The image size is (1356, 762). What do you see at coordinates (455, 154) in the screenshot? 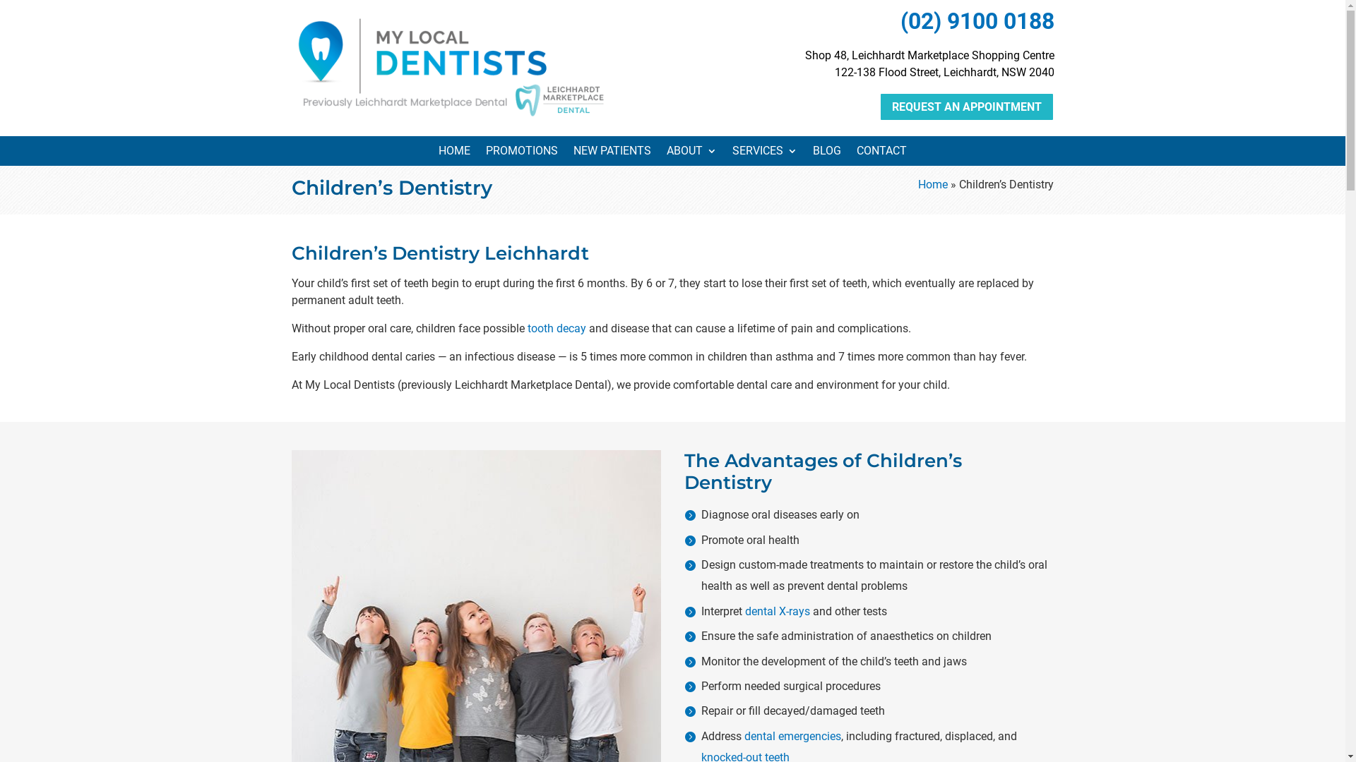
I see `HOME` at bounding box center [455, 154].